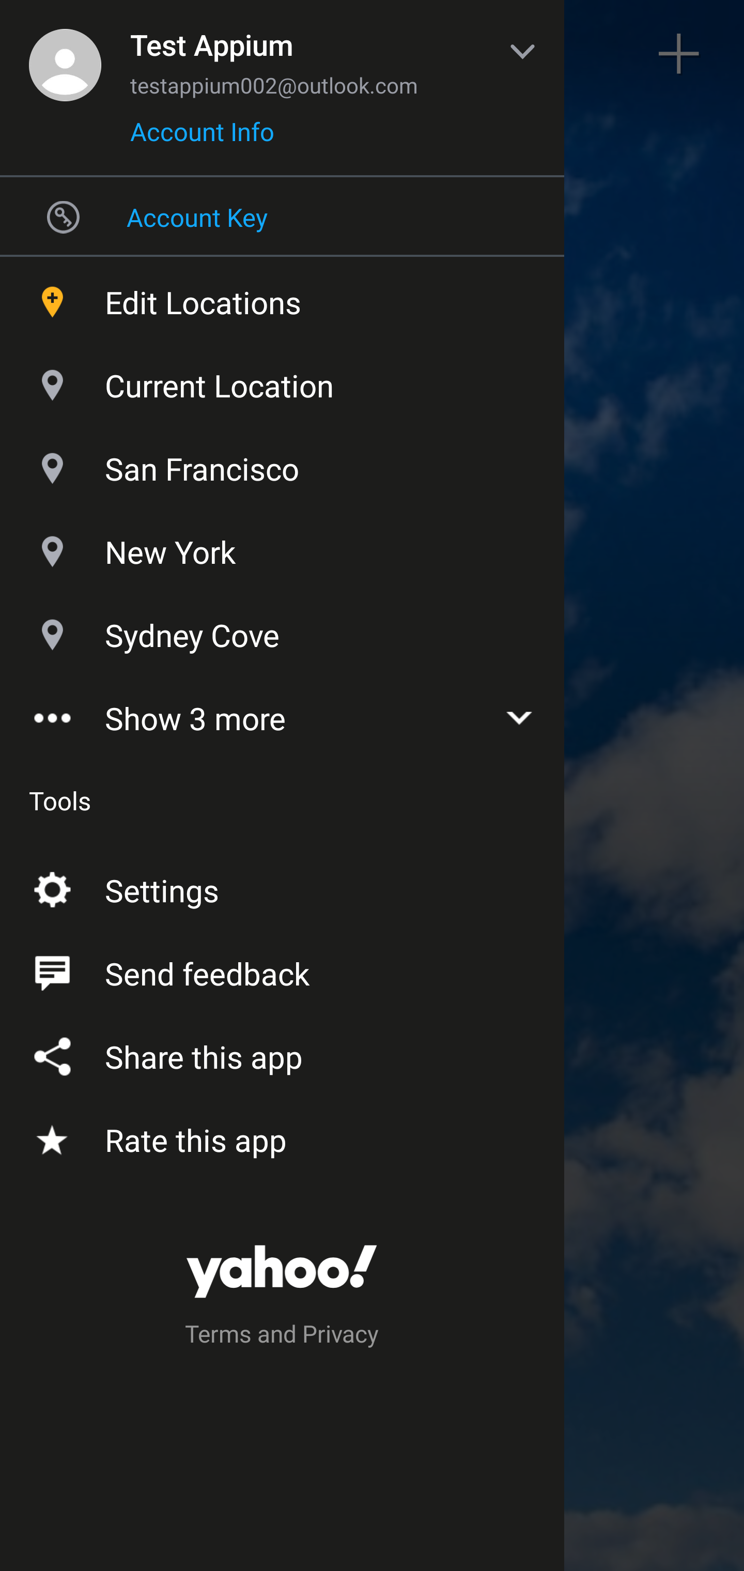  I want to click on Account Key, so click(282, 217).